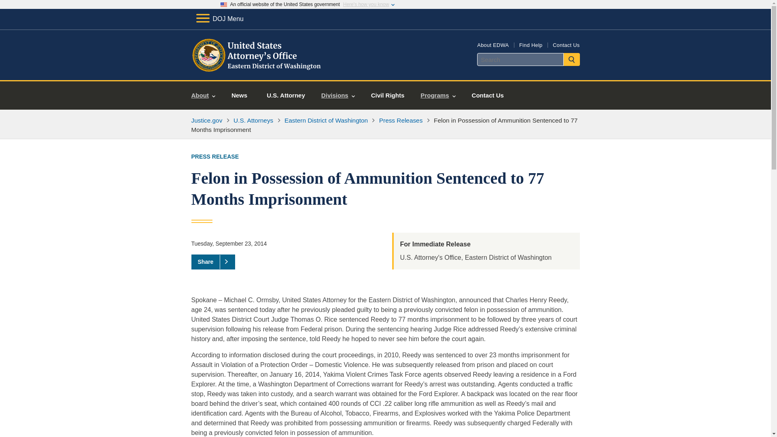 This screenshot has width=777, height=437. What do you see at coordinates (401, 120) in the screenshot?
I see `Press Releases` at bounding box center [401, 120].